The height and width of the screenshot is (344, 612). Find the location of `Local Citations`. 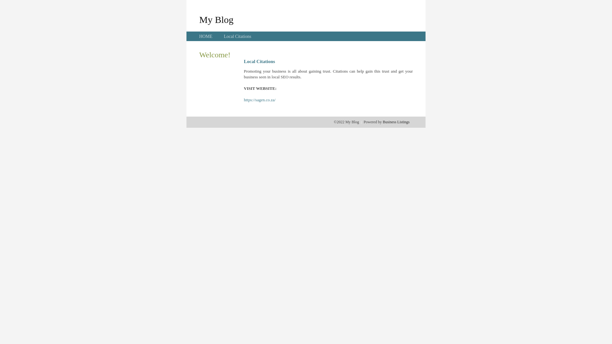

Local Citations is located at coordinates (237, 36).